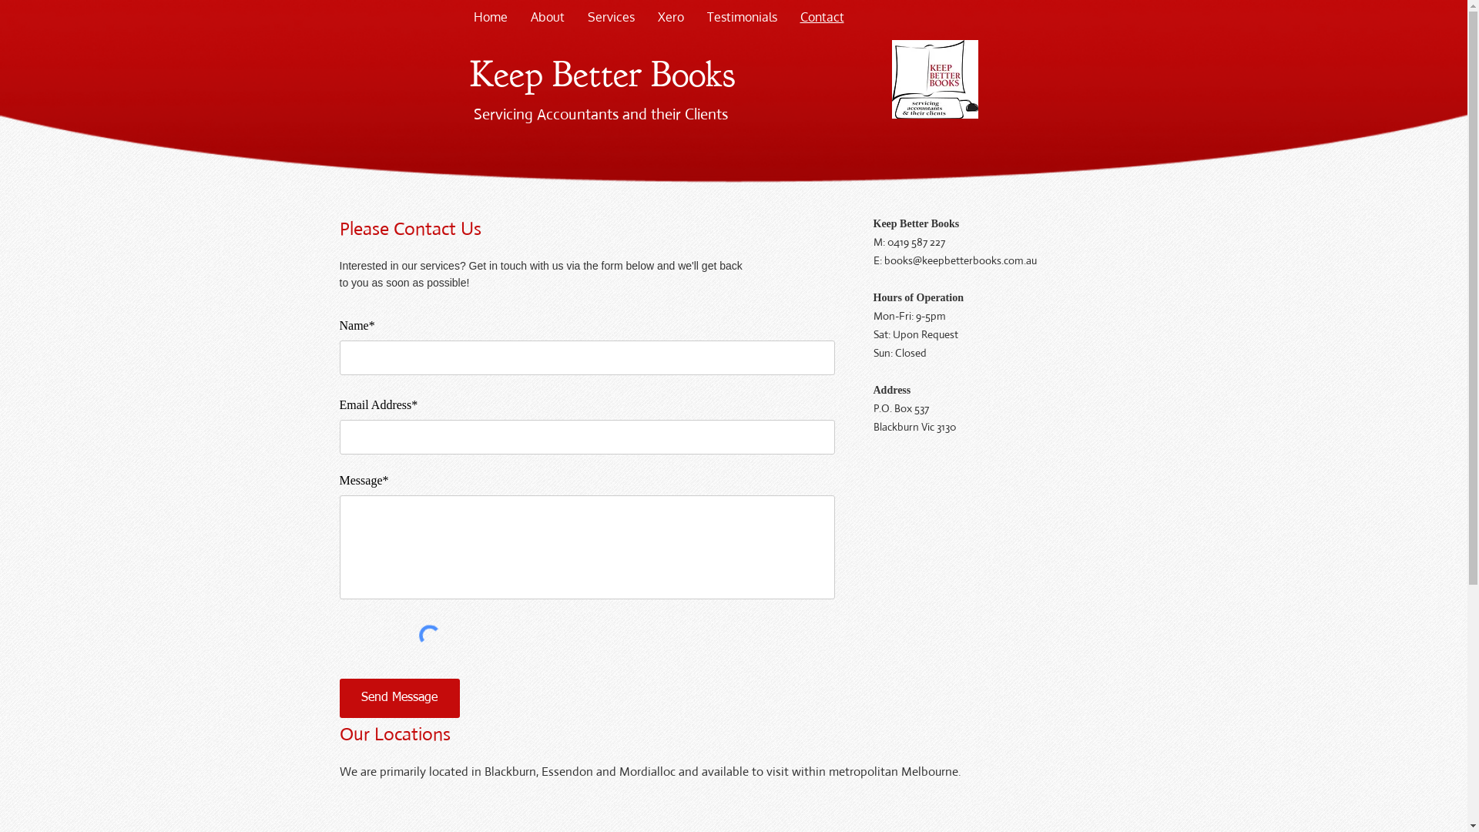  Describe the element at coordinates (399, 698) in the screenshot. I see `Send Message` at that location.